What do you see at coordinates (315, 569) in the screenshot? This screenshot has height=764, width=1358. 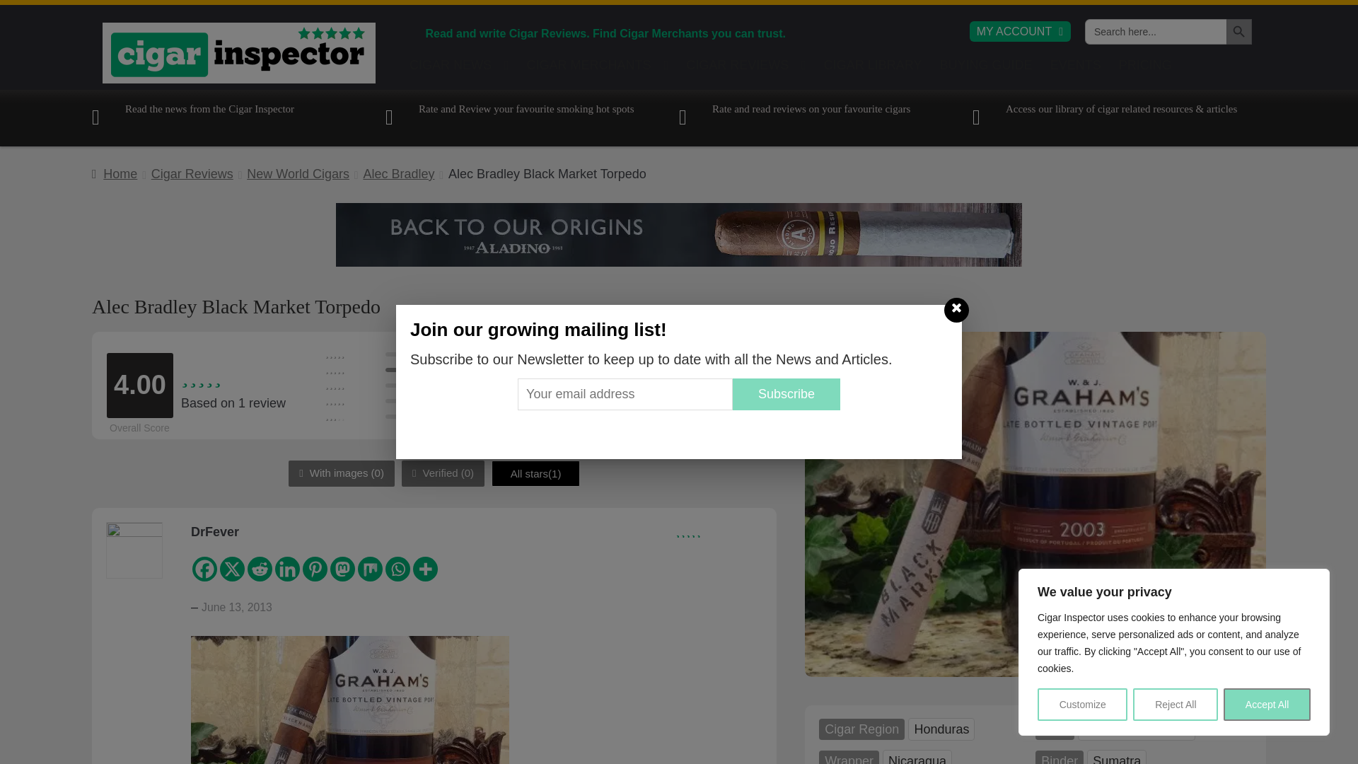 I see `Pinterest` at bounding box center [315, 569].